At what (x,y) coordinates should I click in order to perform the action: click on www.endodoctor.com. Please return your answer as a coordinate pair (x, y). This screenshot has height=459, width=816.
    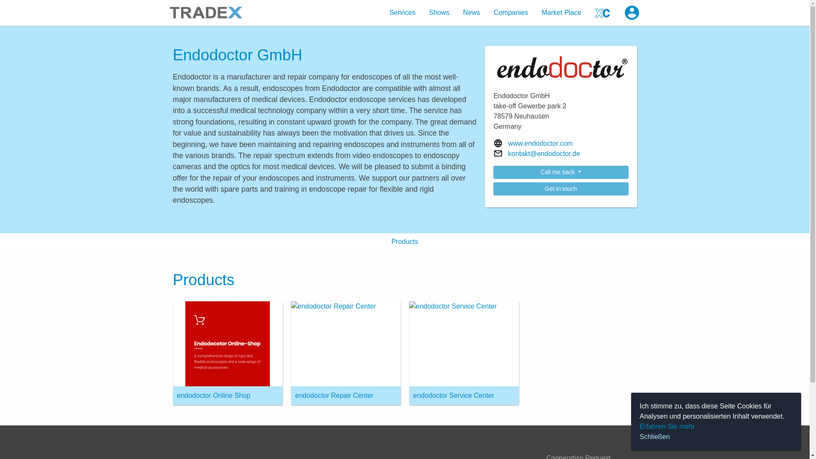
    Looking at the image, I should click on (541, 144).